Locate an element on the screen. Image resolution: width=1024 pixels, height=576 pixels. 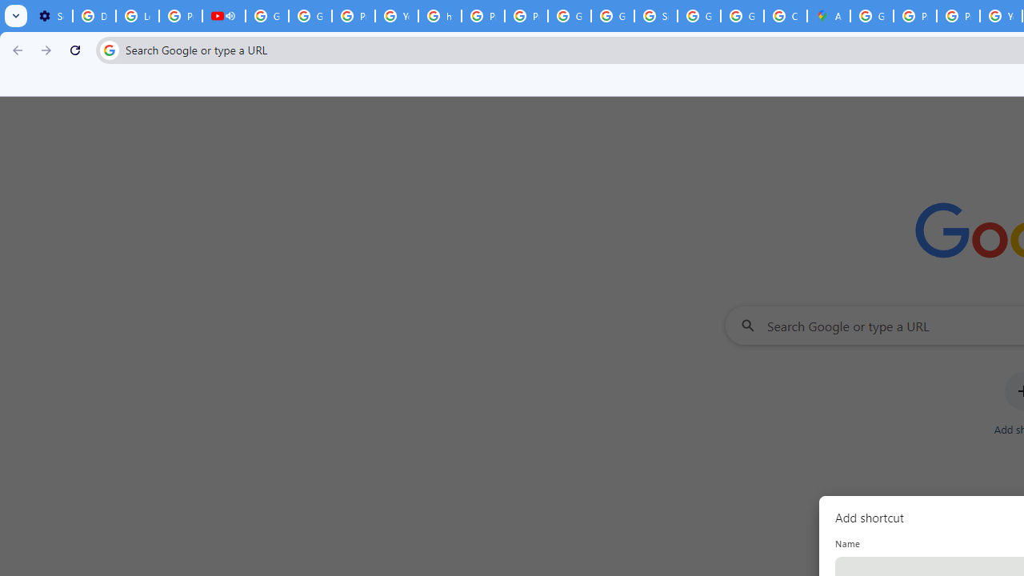
Learn how to find your photos - Google Photos Help is located at coordinates (137, 16).